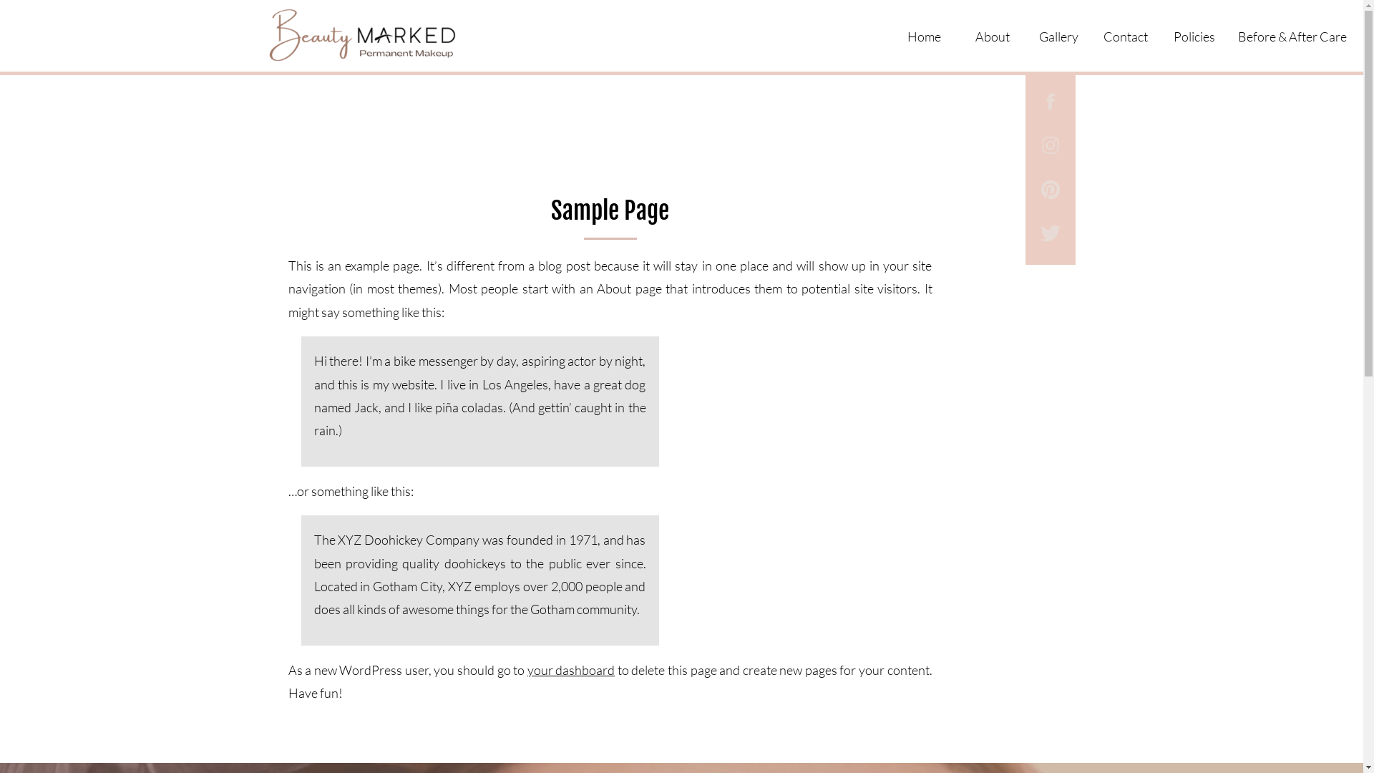  What do you see at coordinates (1294, 34) in the screenshot?
I see `Before & After Care` at bounding box center [1294, 34].